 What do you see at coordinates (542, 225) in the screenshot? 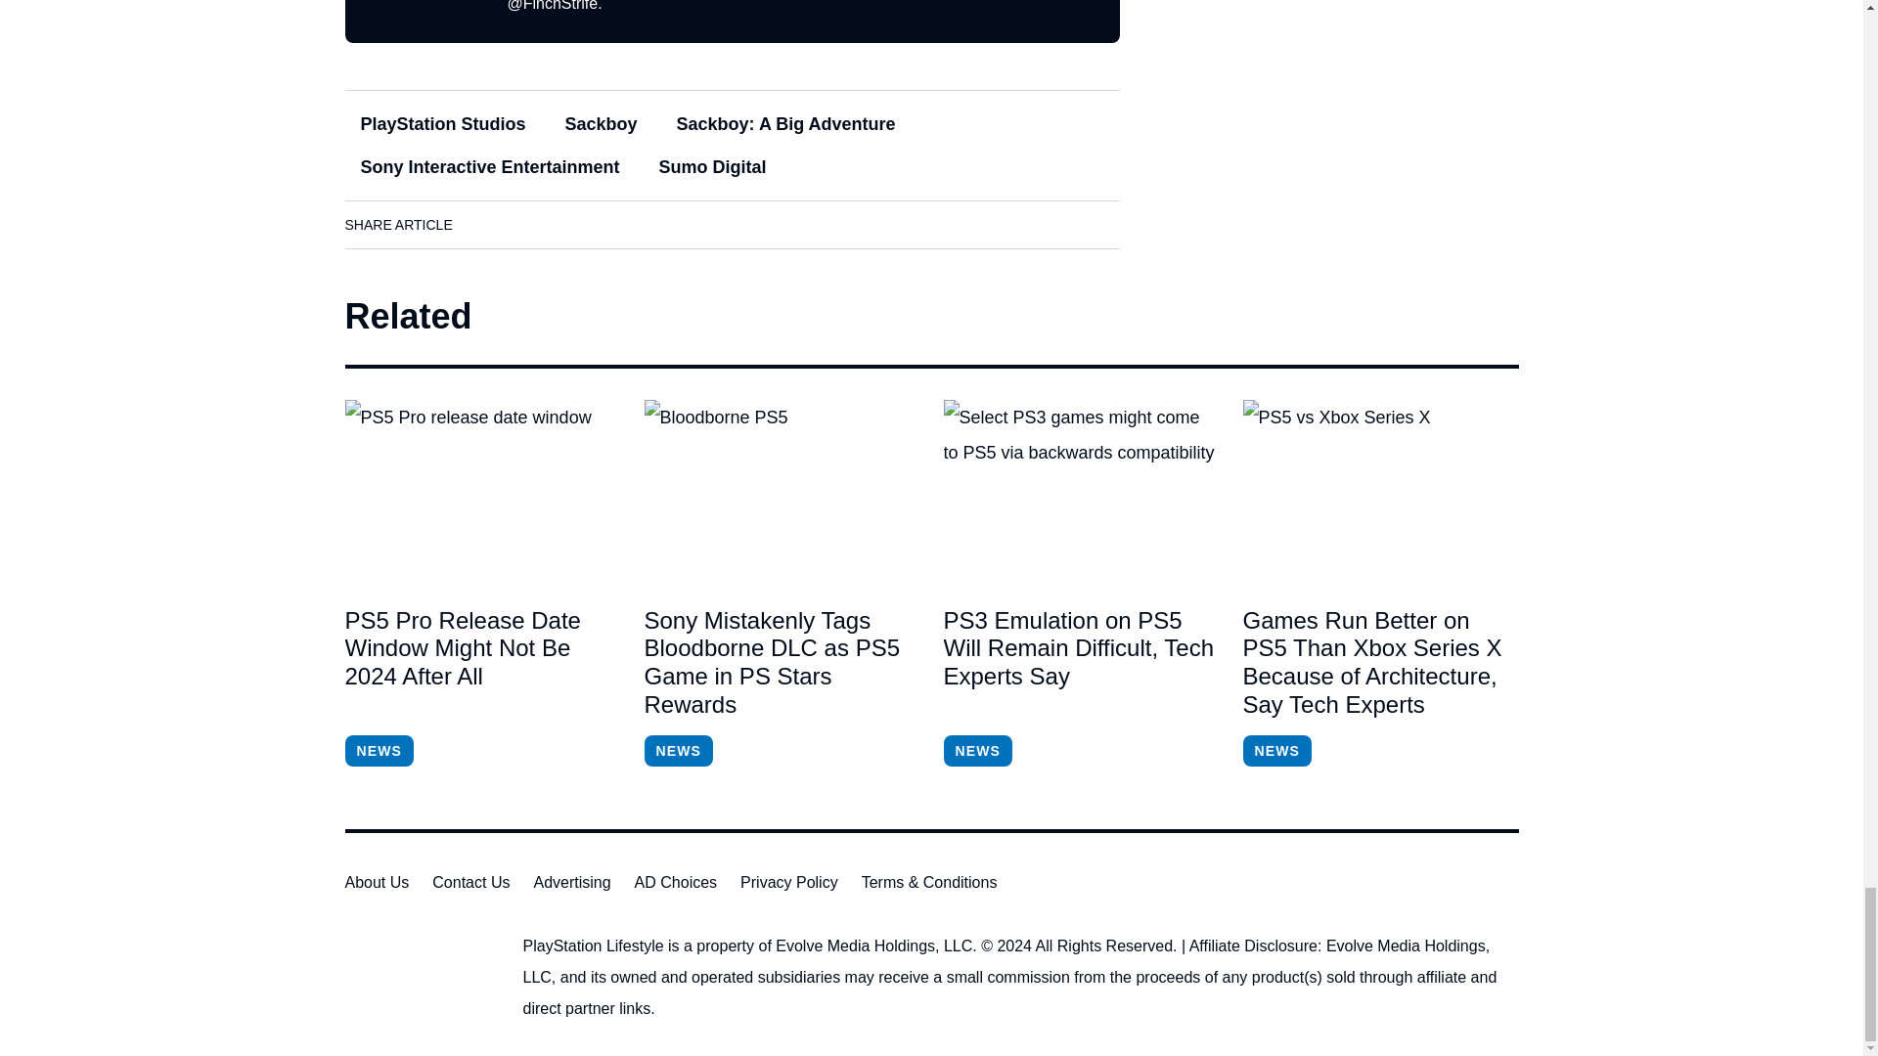
I see `LinkedIn` at bounding box center [542, 225].